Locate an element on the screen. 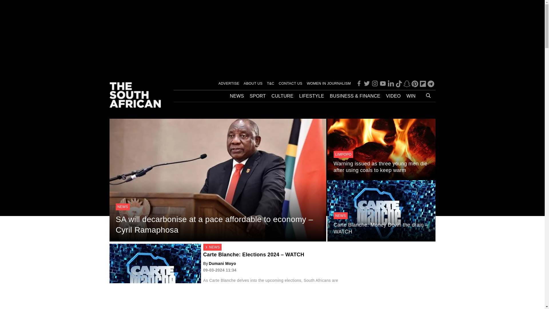  NEWS is located at coordinates (237, 96).